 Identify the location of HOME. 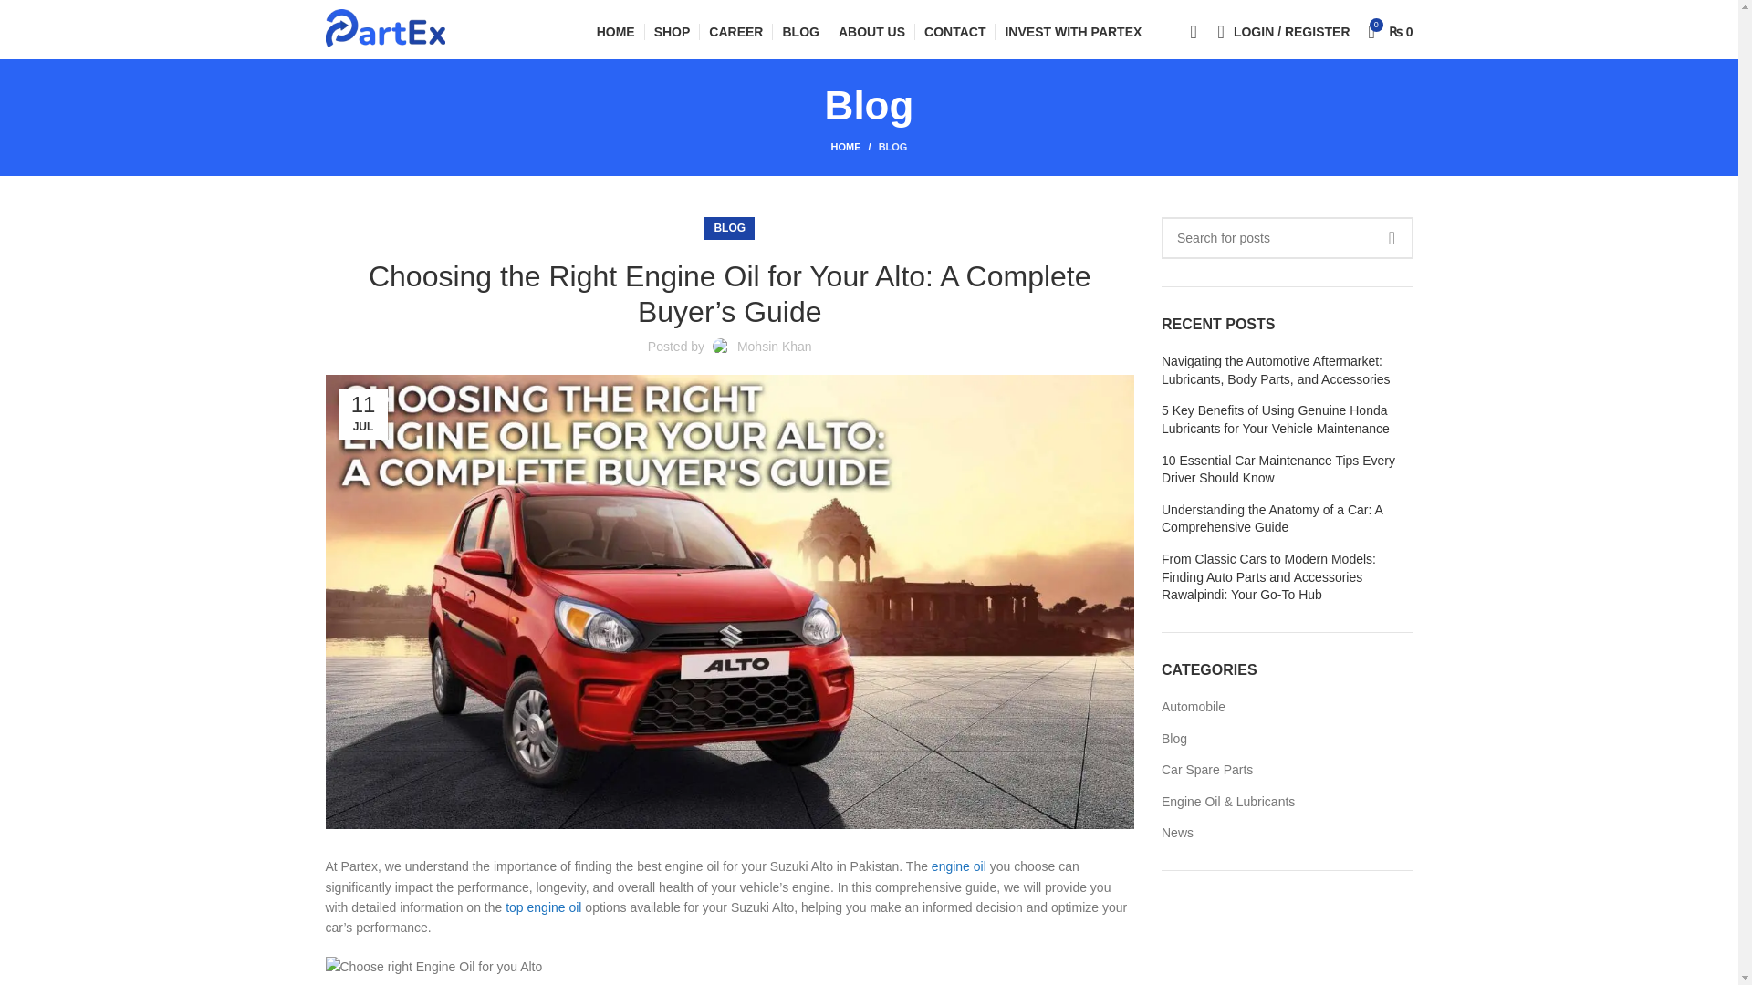
(854, 146).